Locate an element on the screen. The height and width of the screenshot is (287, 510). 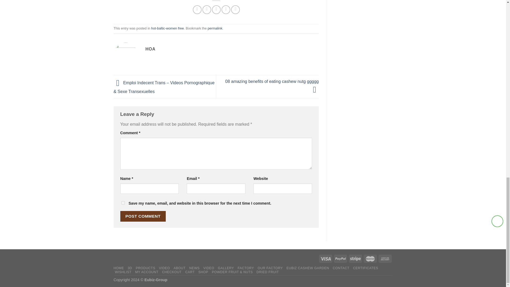
08 amazing benefits of eating cashew nutg ggggg is located at coordinates (272, 86).